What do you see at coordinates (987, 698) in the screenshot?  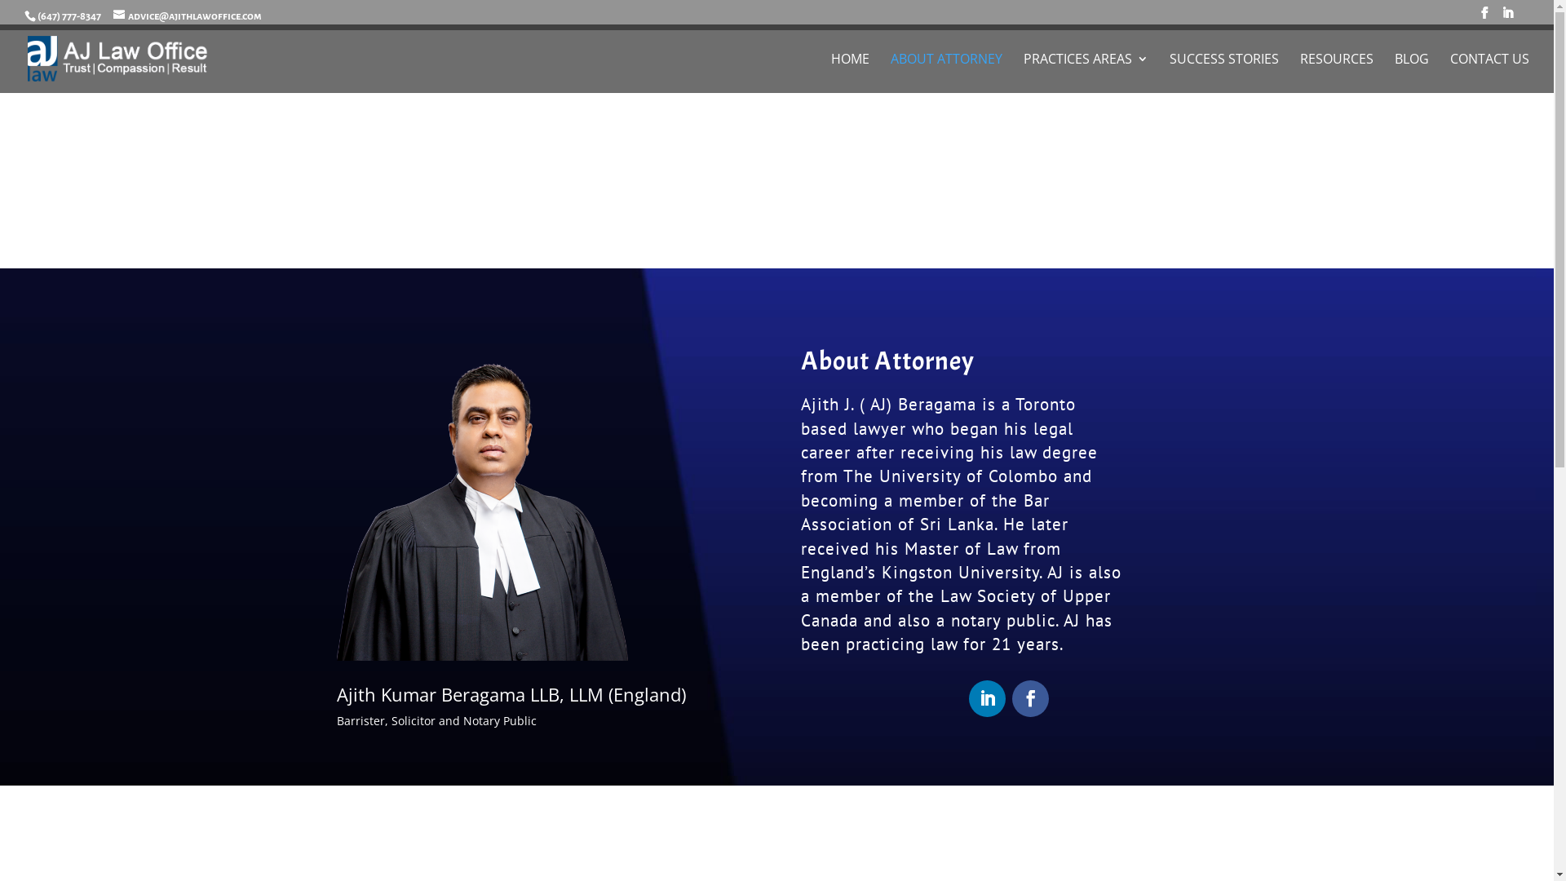 I see `LinkedIn` at bounding box center [987, 698].